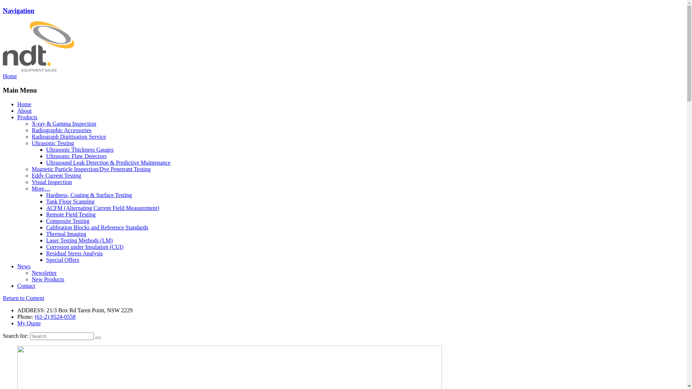 The image size is (692, 389). Describe the element at coordinates (44, 273) in the screenshot. I see `Newsletter` at that location.